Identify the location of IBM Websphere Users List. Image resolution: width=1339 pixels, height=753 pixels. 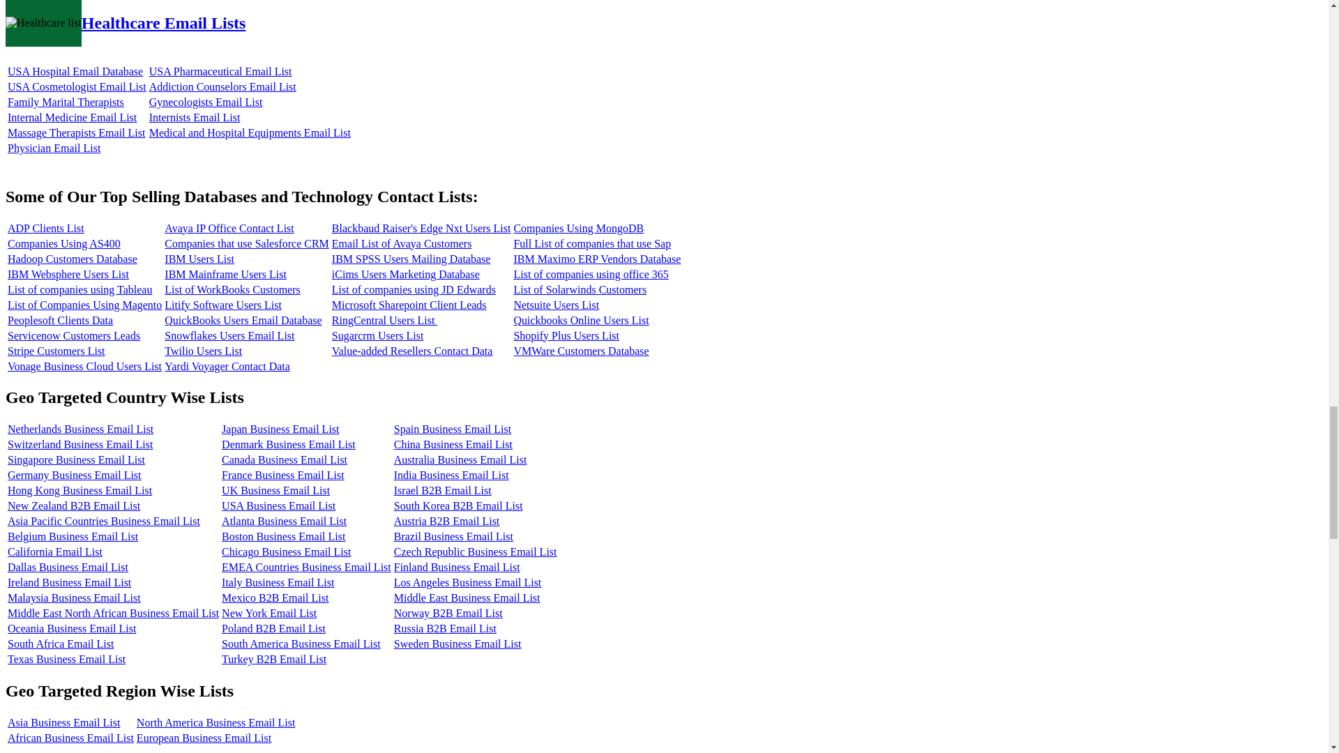
(68, 273).